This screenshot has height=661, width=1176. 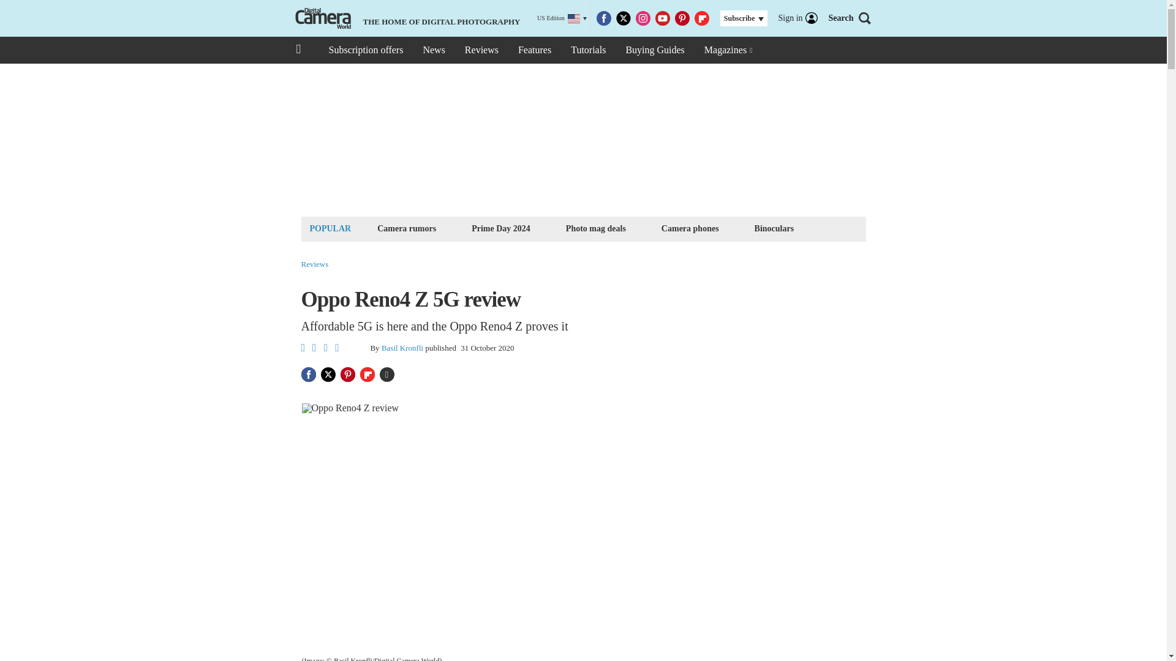 What do you see at coordinates (534, 50) in the screenshot?
I see `Features` at bounding box center [534, 50].